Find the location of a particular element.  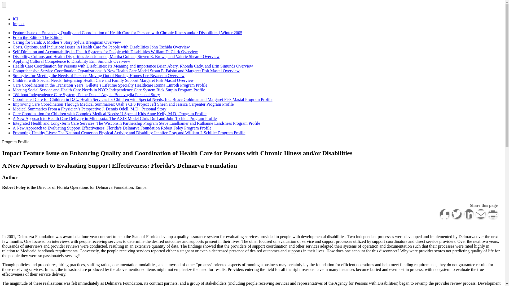

Share this page on Facebook. is located at coordinates (445, 214).